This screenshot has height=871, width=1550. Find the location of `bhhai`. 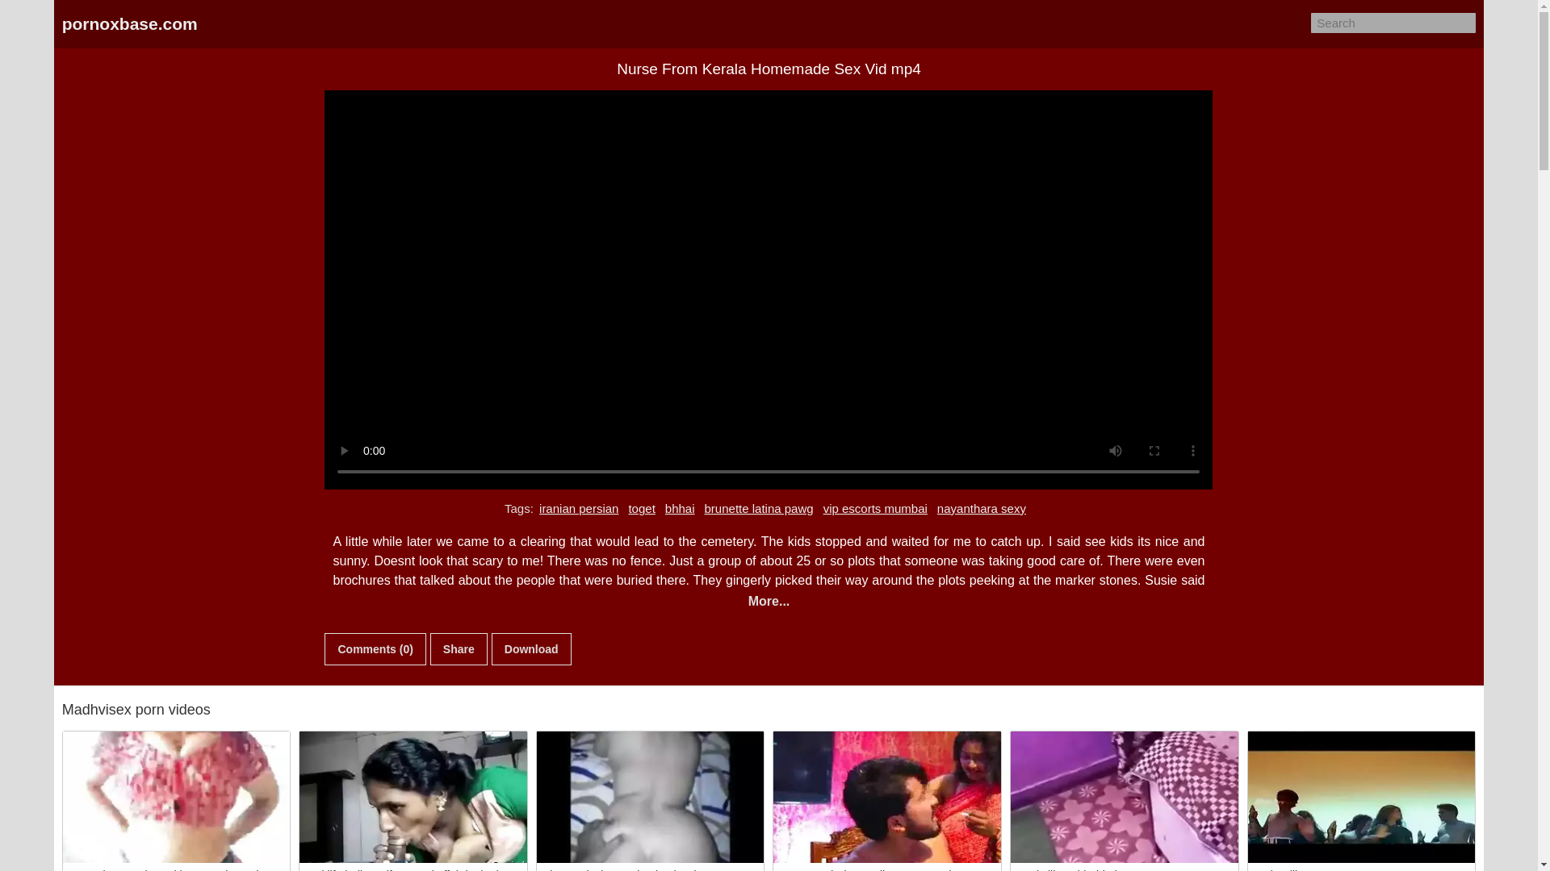

bhhai is located at coordinates (680, 508).